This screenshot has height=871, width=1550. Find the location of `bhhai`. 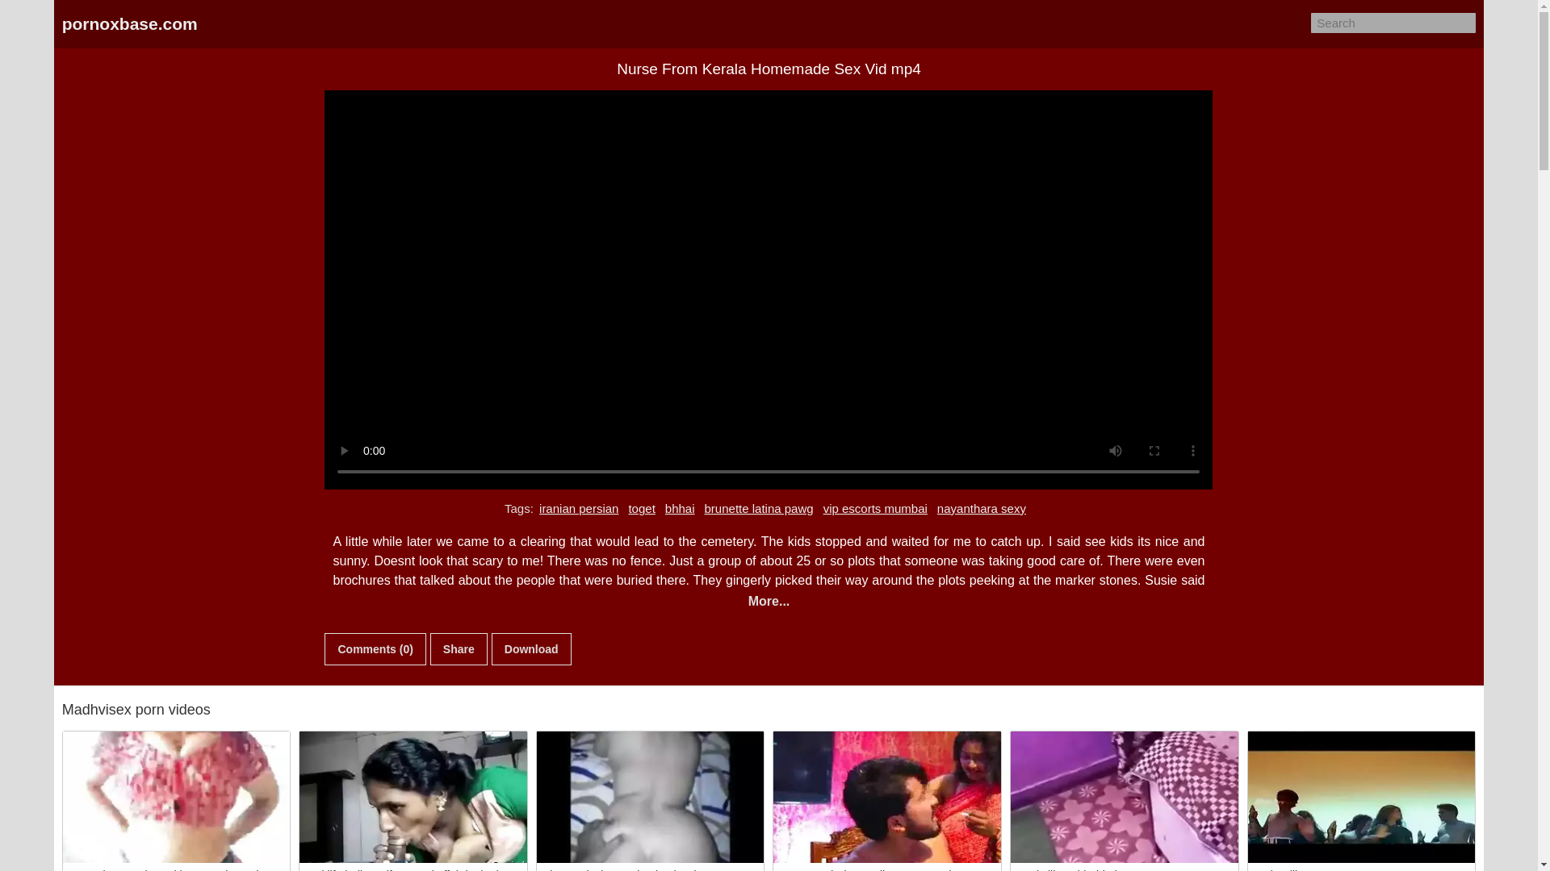

bhhai is located at coordinates (680, 508).